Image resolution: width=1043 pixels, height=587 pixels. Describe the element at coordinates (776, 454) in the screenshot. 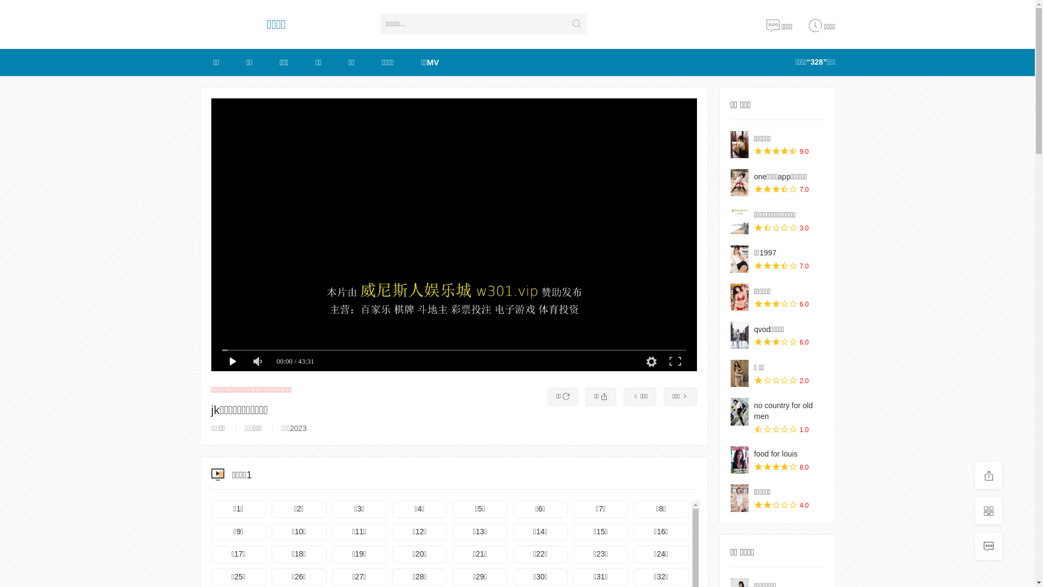

I see `food for louis` at that location.